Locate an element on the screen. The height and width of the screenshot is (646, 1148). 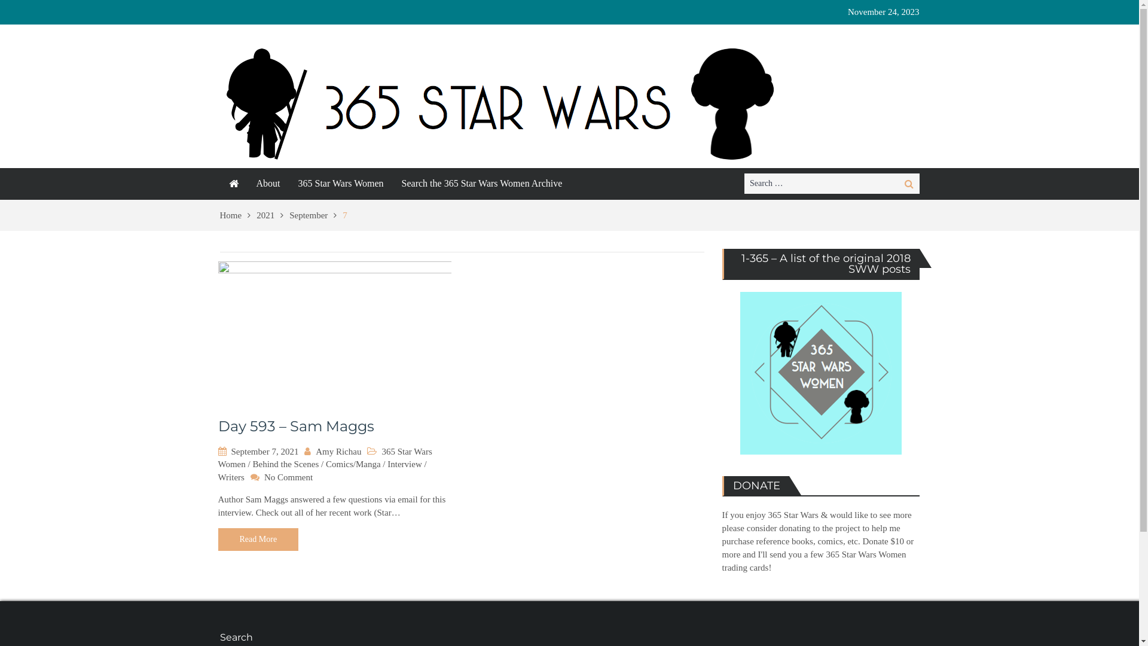
Home is located at coordinates (239, 215).